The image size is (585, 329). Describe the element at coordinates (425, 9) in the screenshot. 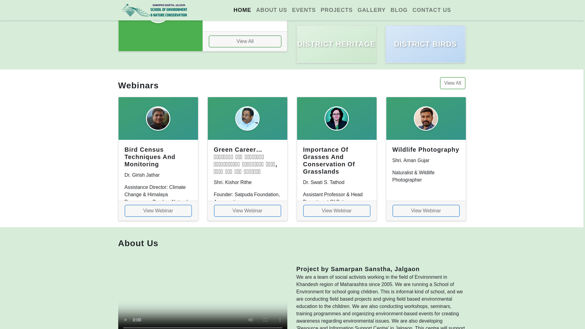

I see `SEARCH SARPAMITRA` at that location.